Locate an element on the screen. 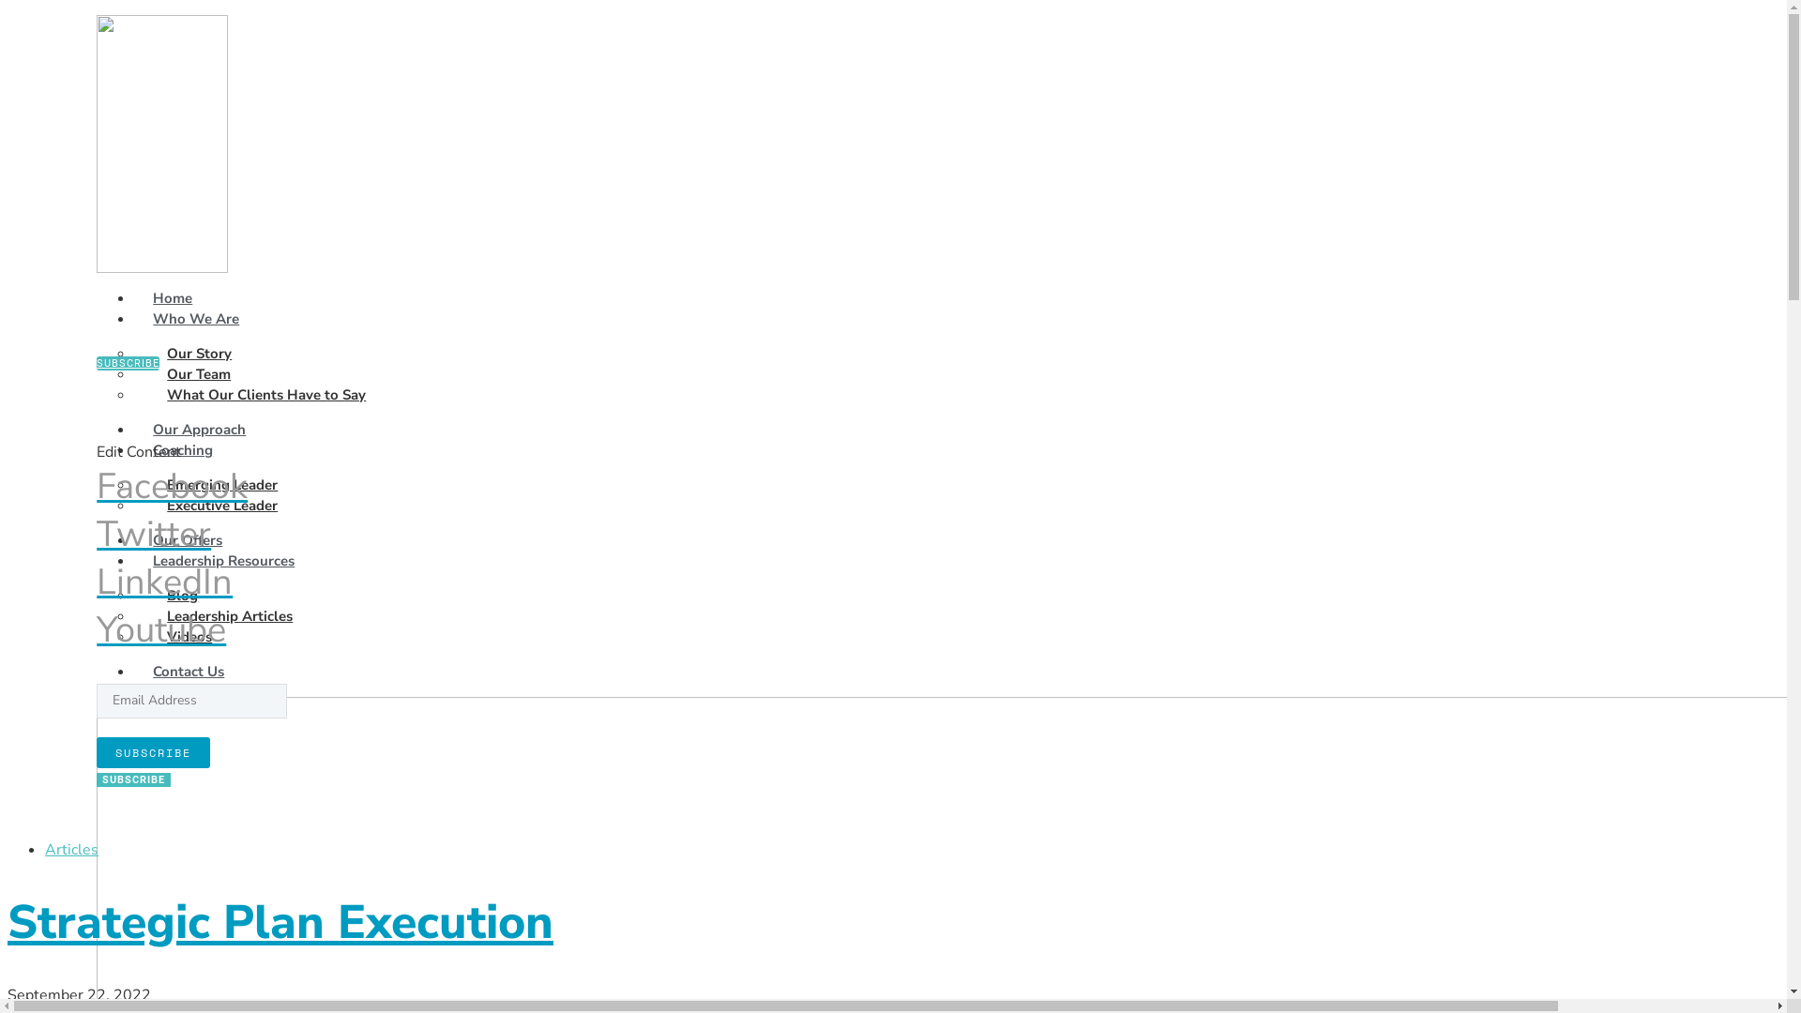 The image size is (1801, 1013). Emerging Leader is located at coordinates (222, 485).